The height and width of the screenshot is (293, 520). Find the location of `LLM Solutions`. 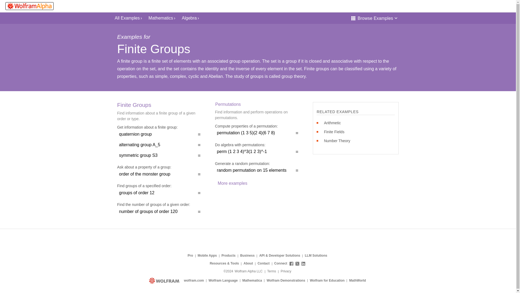

LLM Solutions is located at coordinates (316, 256).